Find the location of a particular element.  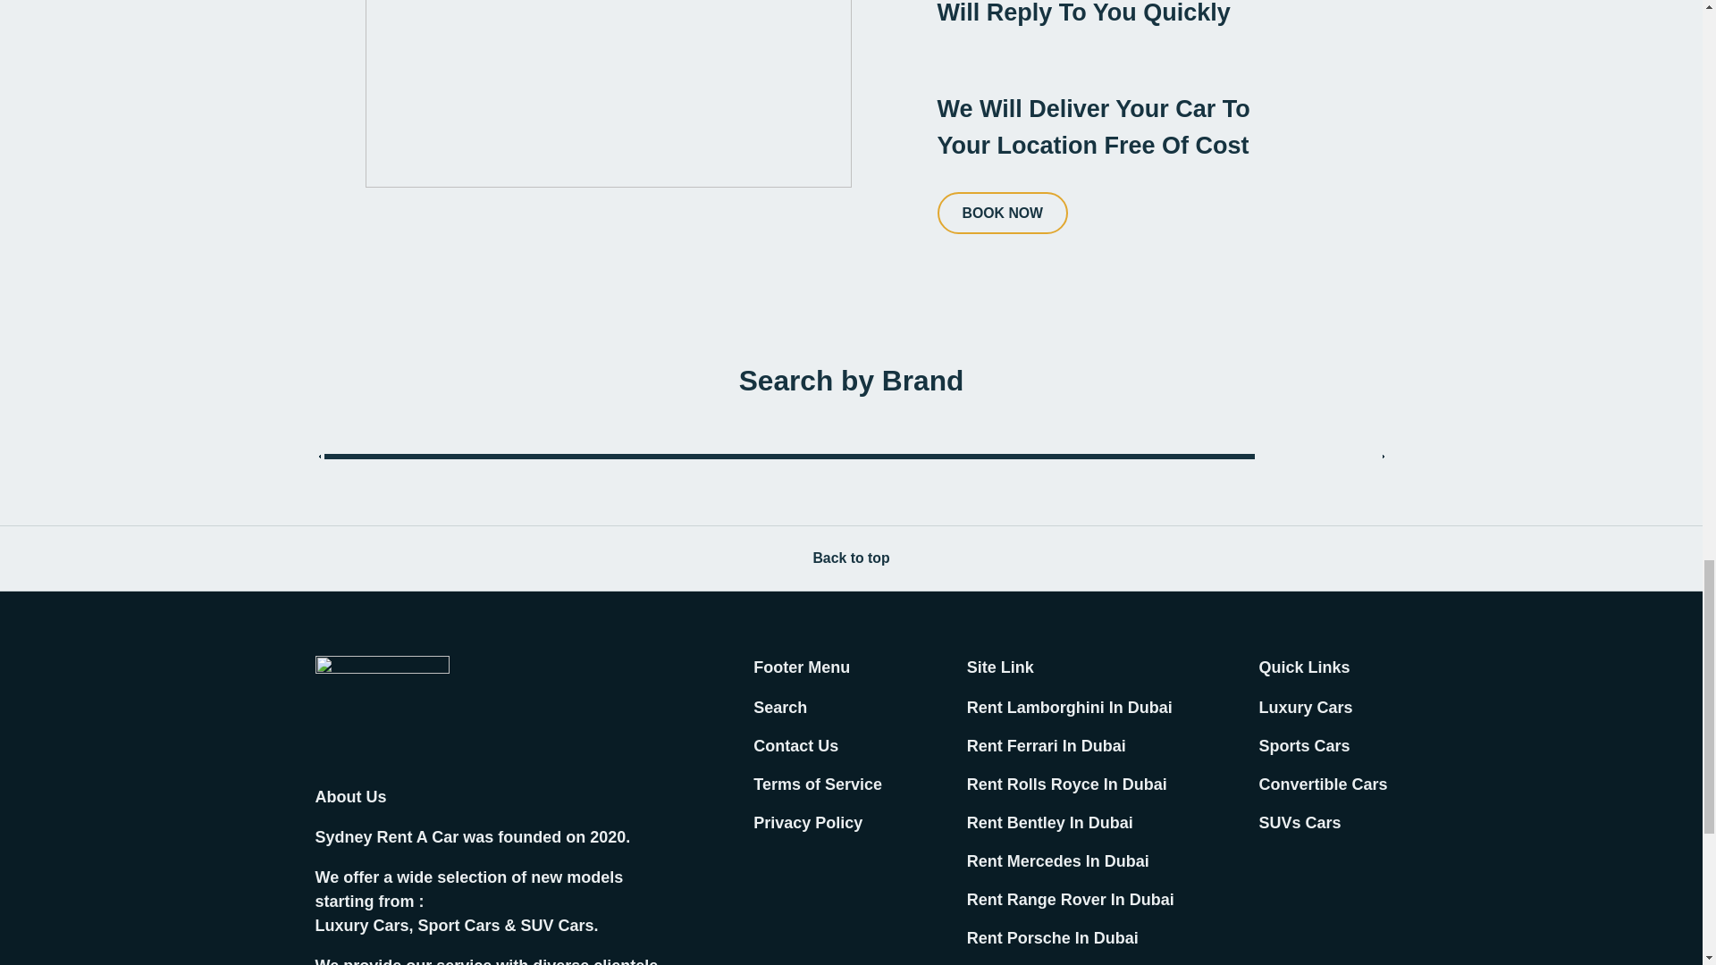

Search is located at coordinates (779, 708).